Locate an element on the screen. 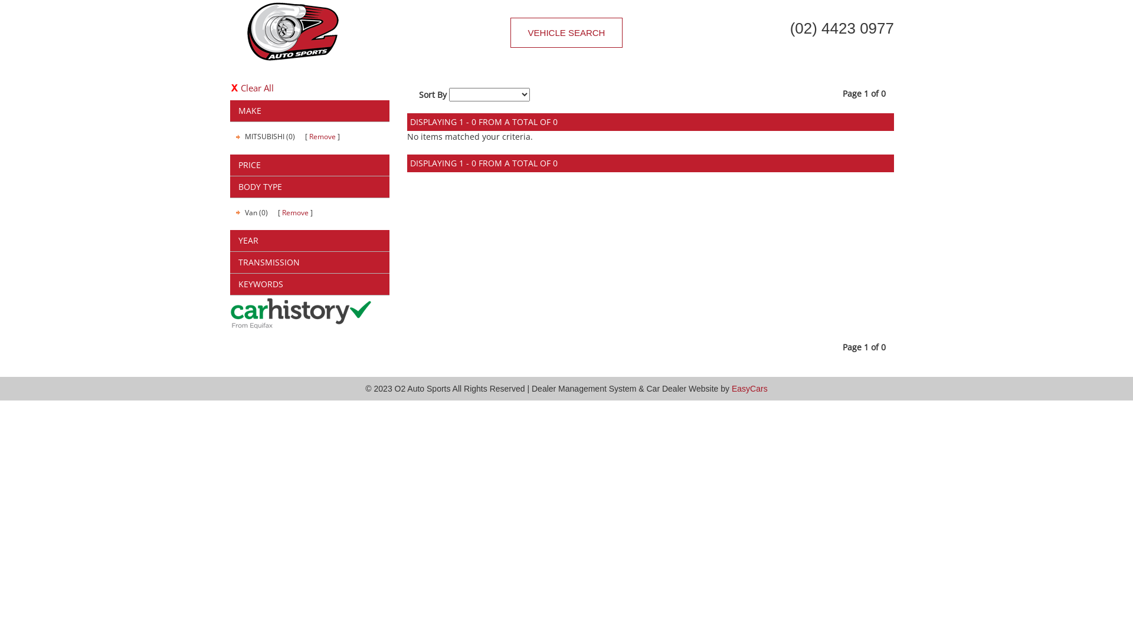 This screenshot has height=637, width=1133. Remove is located at coordinates (295, 212).